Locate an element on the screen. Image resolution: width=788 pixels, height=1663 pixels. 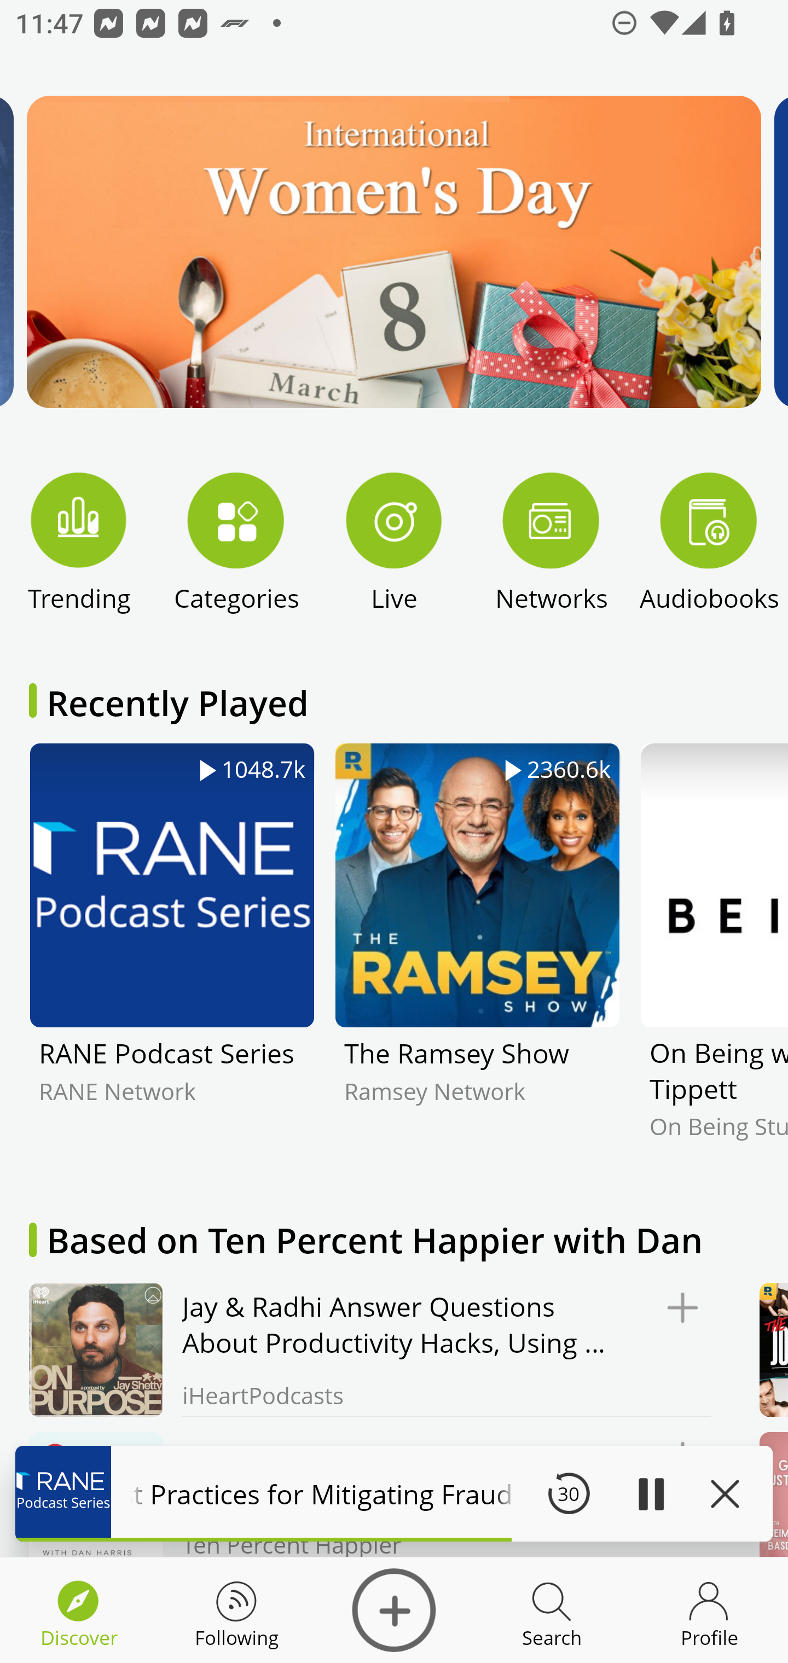
2360.6k The Ramsey Show Ramsey Network is located at coordinates (477, 957).